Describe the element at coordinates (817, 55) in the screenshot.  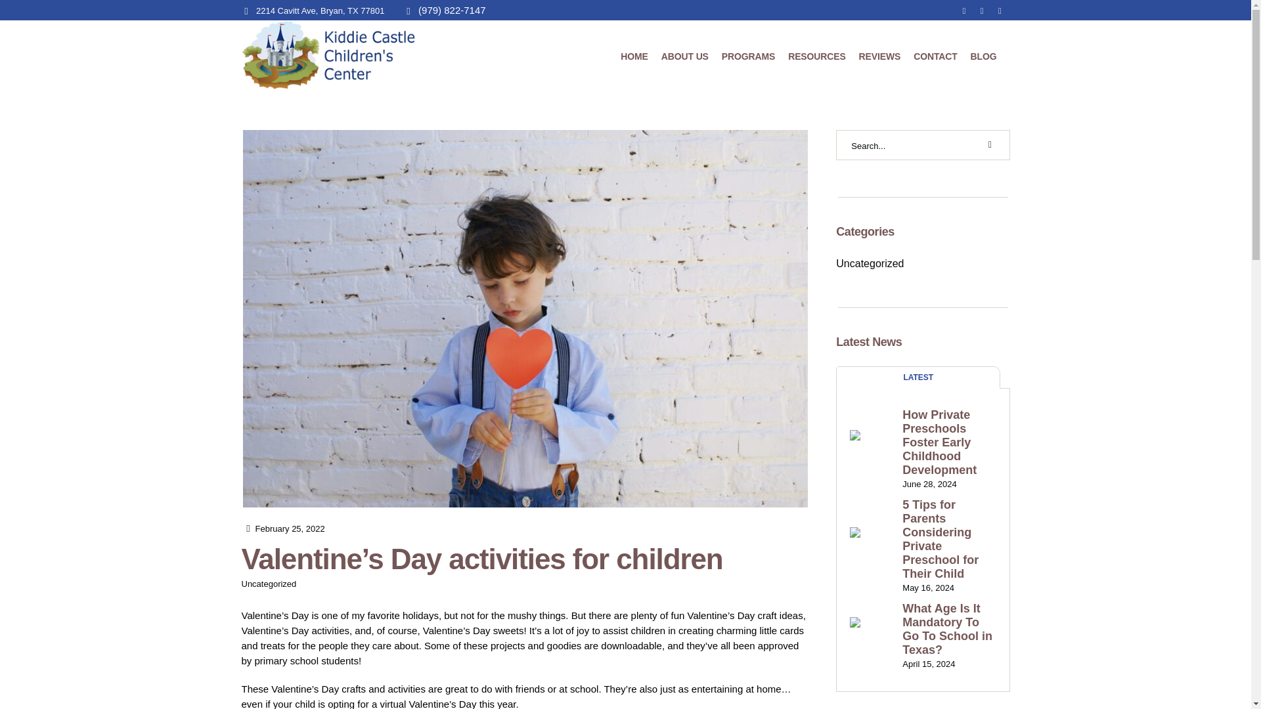
I see `RESOURCES` at that location.